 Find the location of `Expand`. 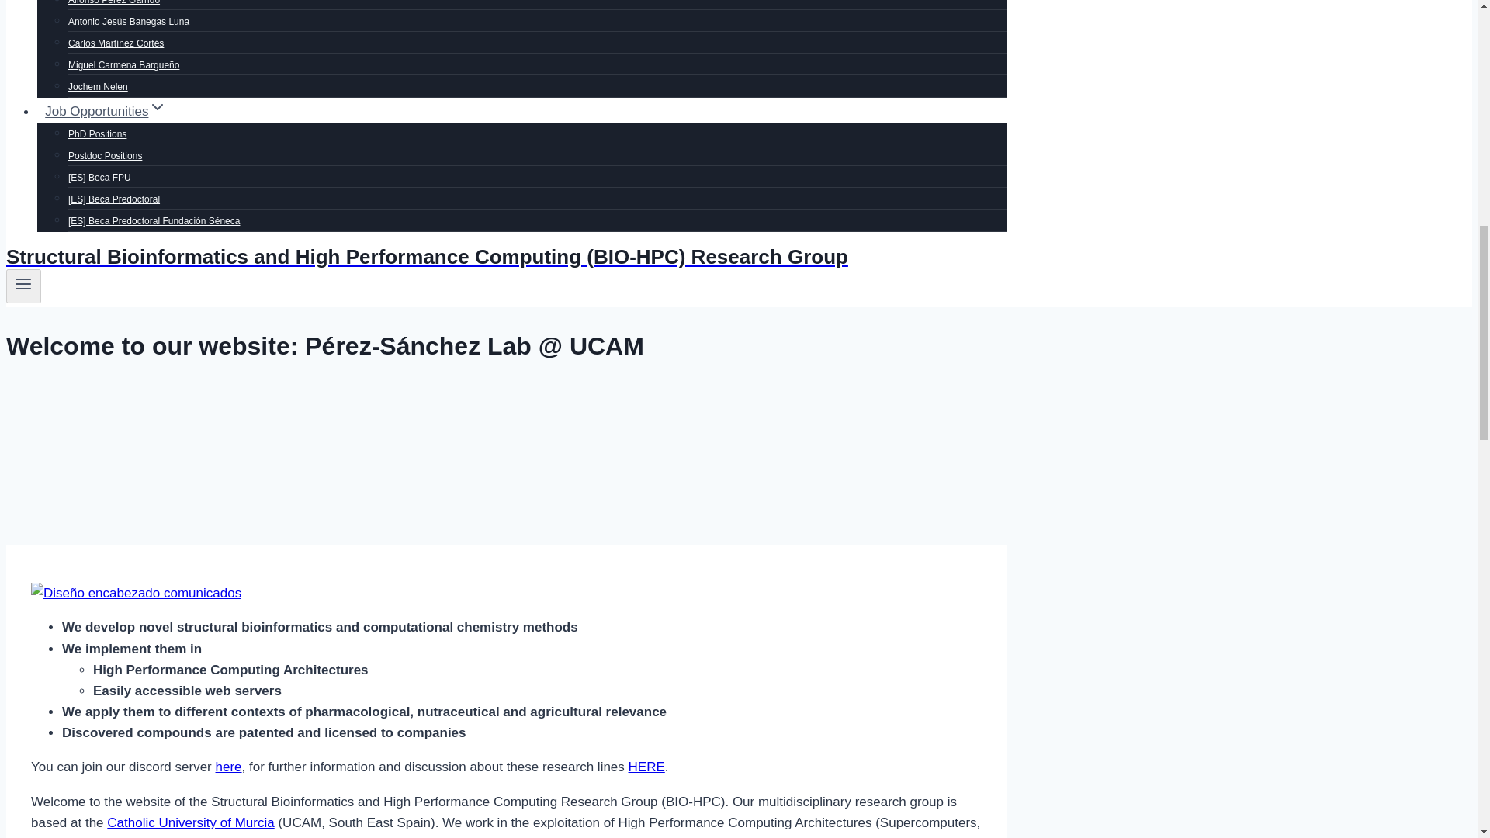

Expand is located at coordinates (157, 107).